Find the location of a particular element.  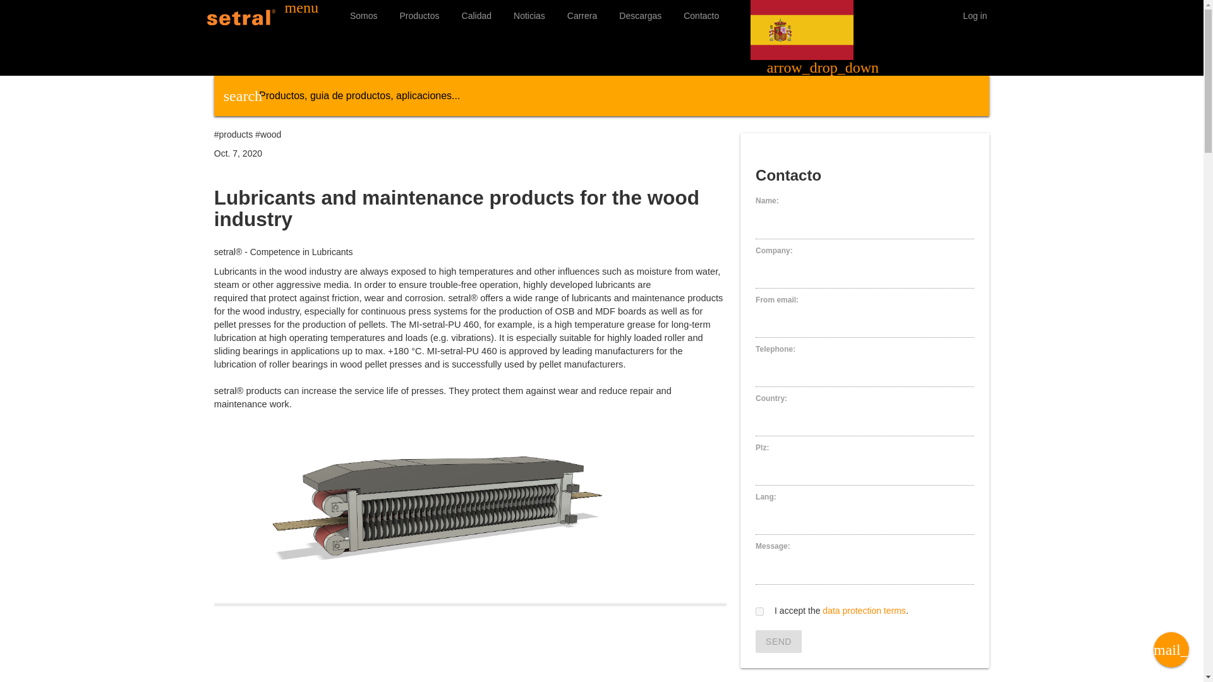

on is located at coordinates (759, 611).